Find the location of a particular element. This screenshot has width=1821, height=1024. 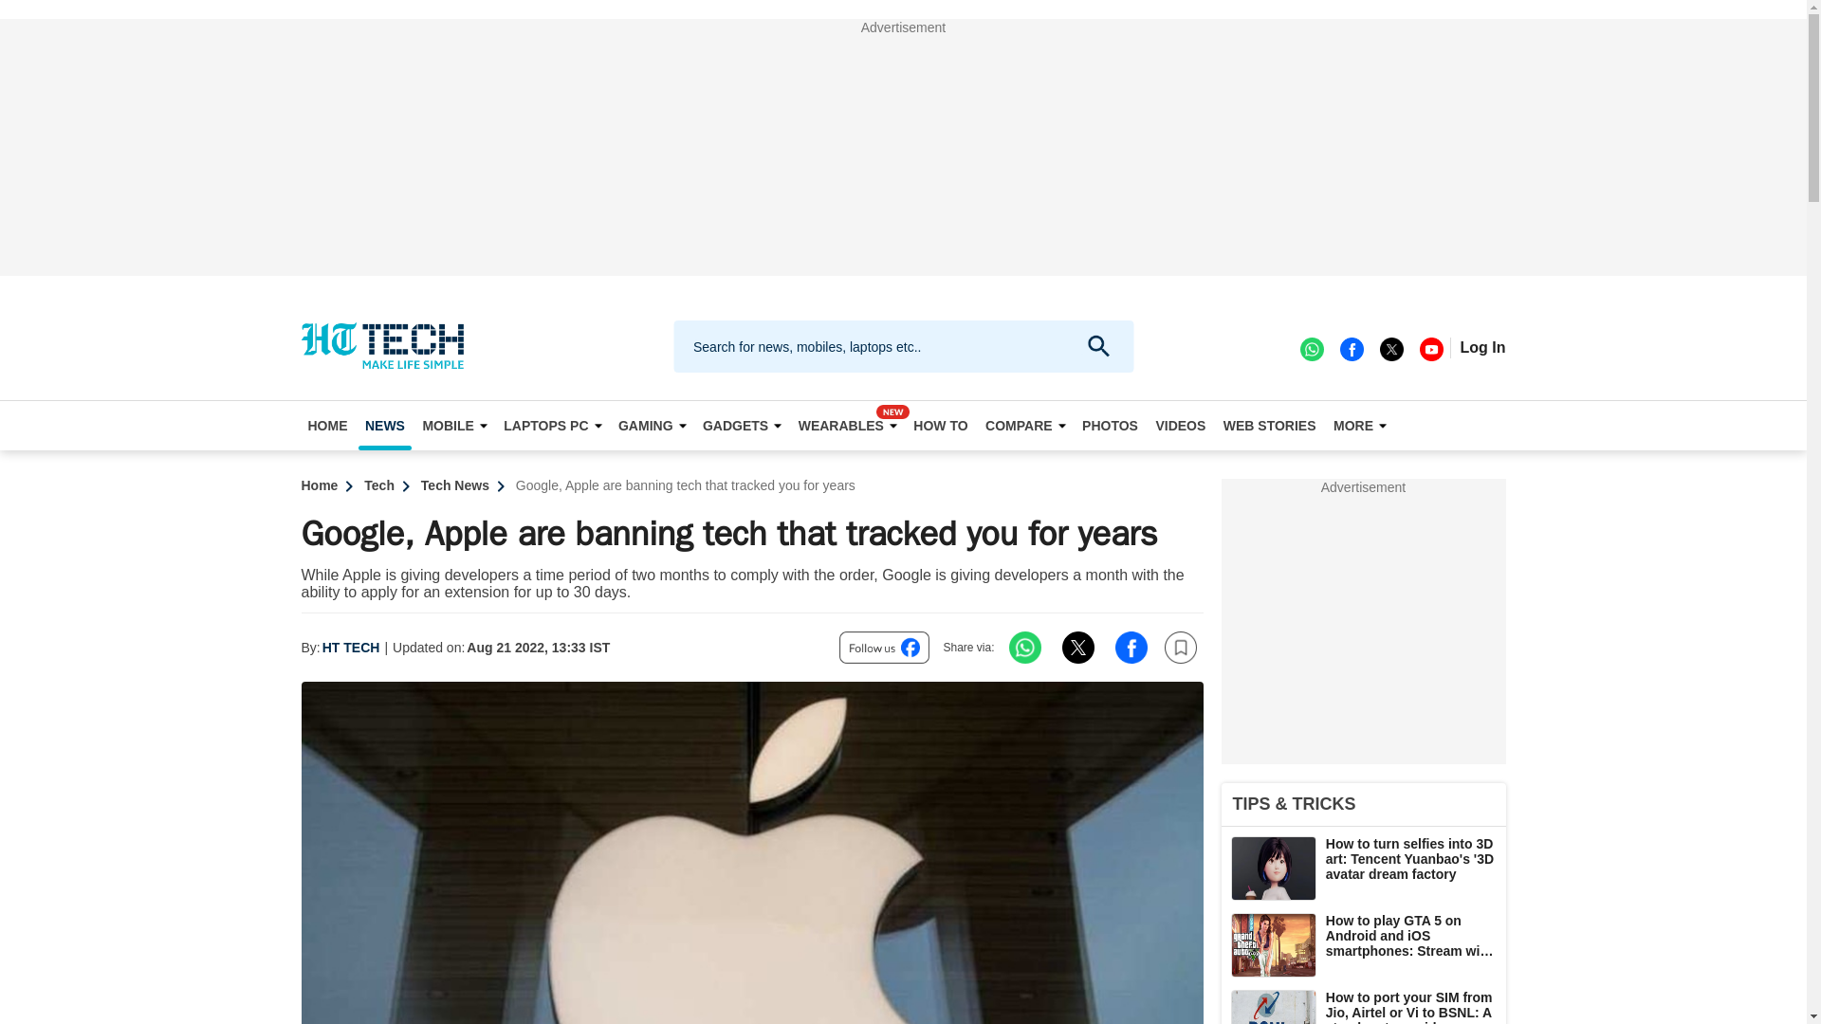

HOW TO is located at coordinates (941, 426).